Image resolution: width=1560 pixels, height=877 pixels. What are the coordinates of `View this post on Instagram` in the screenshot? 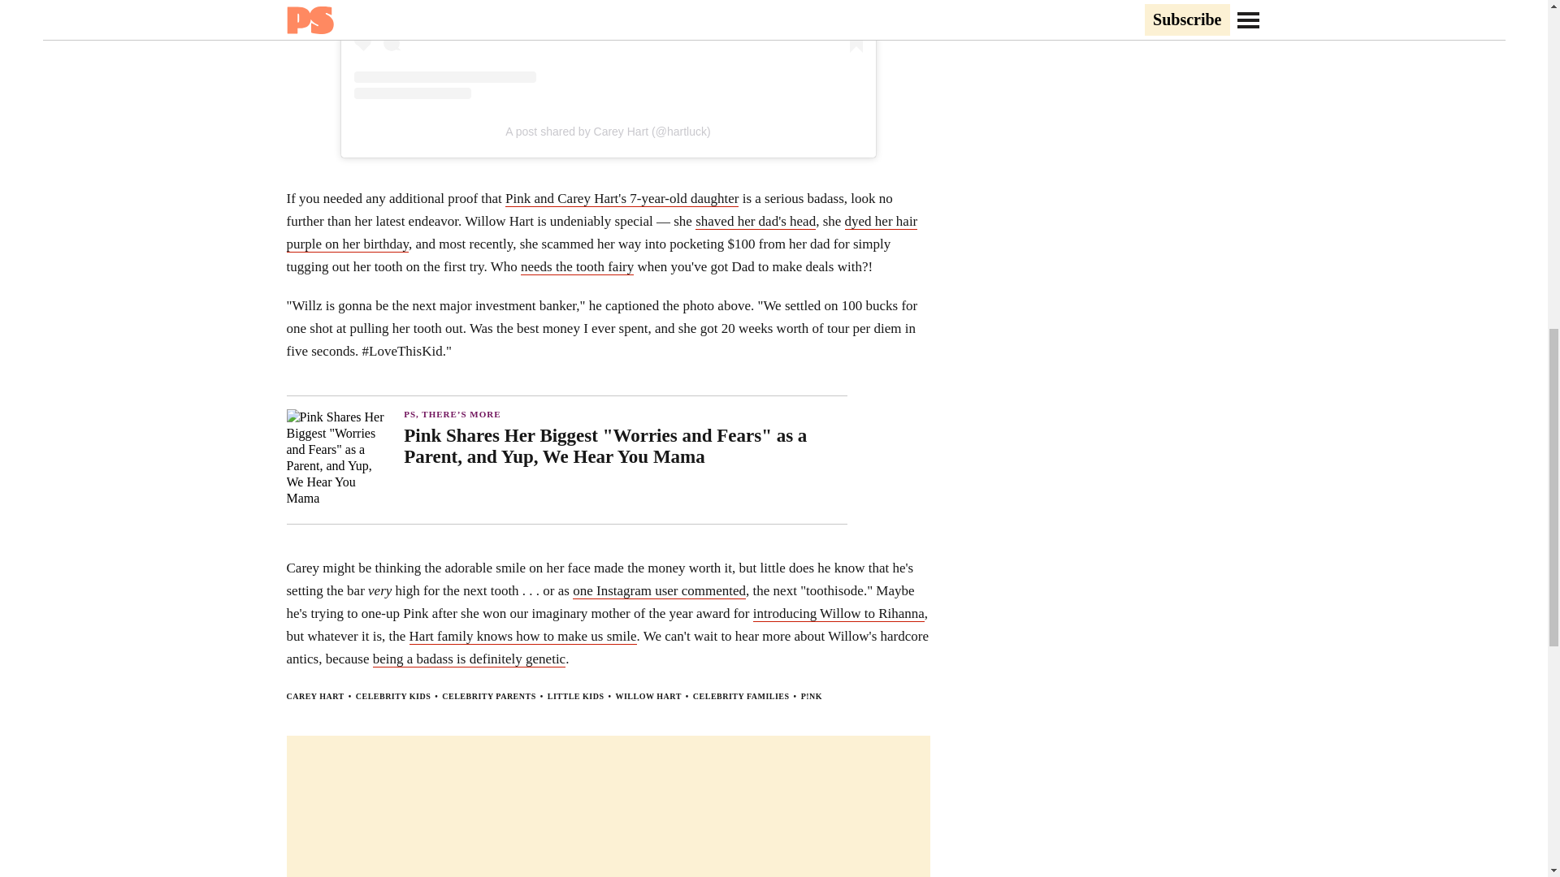 It's located at (608, 50).